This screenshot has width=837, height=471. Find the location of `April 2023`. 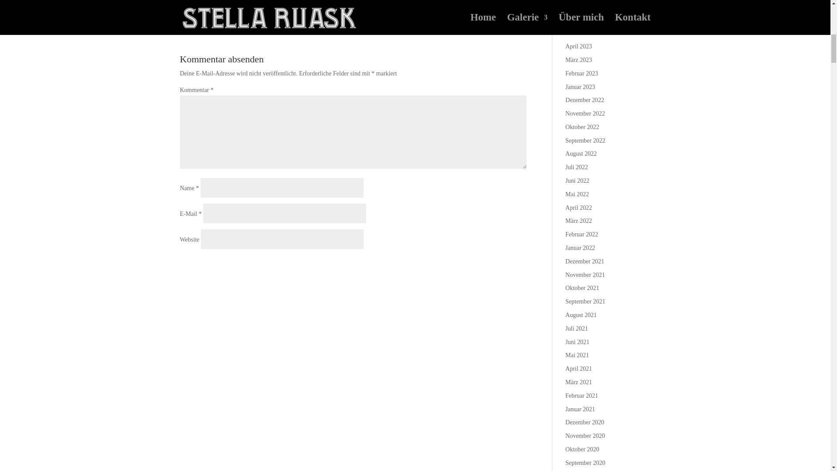

April 2023 is located at coordinates (578, 46).